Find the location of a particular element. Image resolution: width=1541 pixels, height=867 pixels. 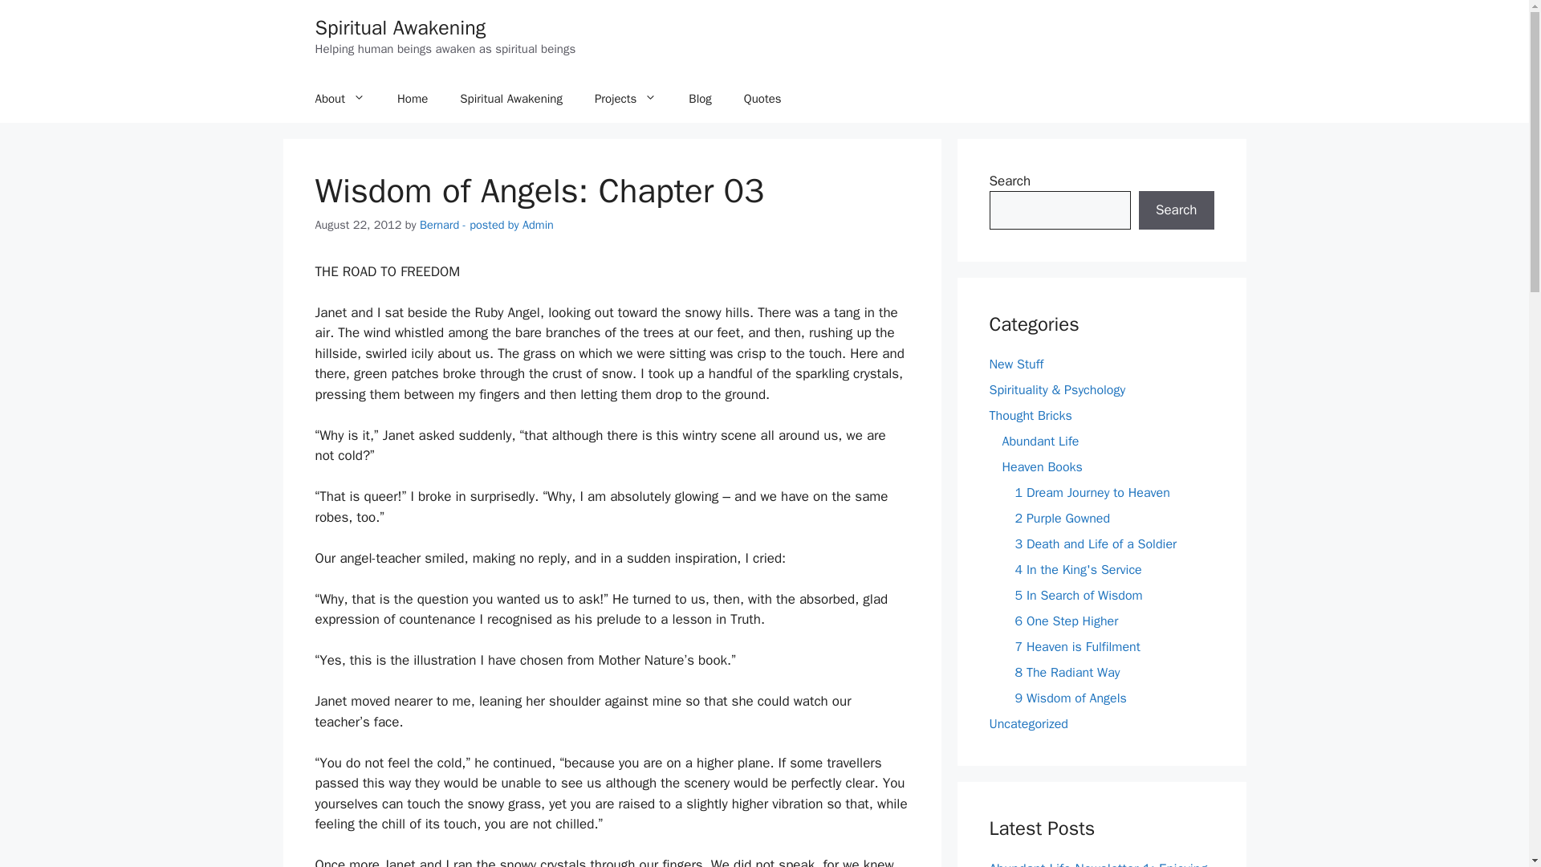

7 Heaven is Fulfilment is located at coordinates (1077, 647).